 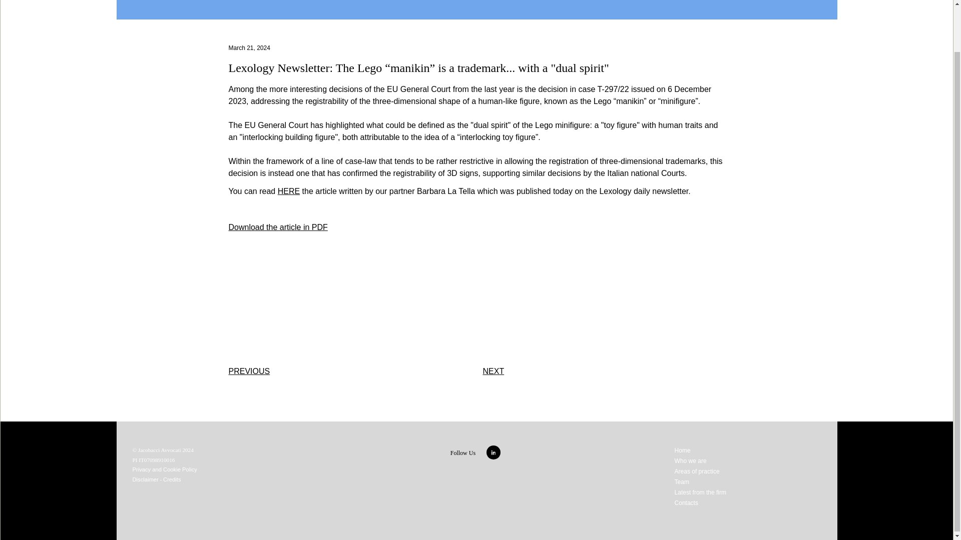 What do you see at coordinates (288, 191) in the screenshot?
I see `HERE` at bounding box center [288, 191].